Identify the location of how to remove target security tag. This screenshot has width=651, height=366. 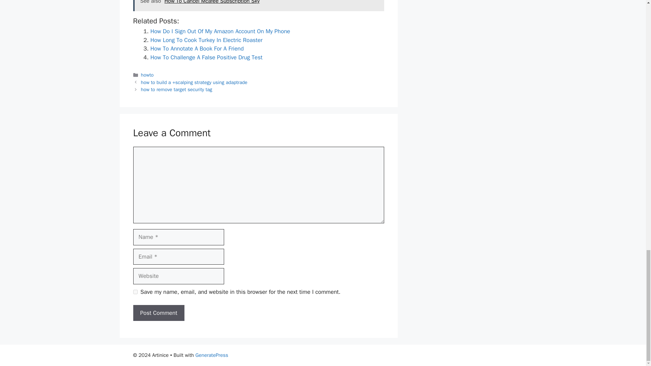
(176, 89).